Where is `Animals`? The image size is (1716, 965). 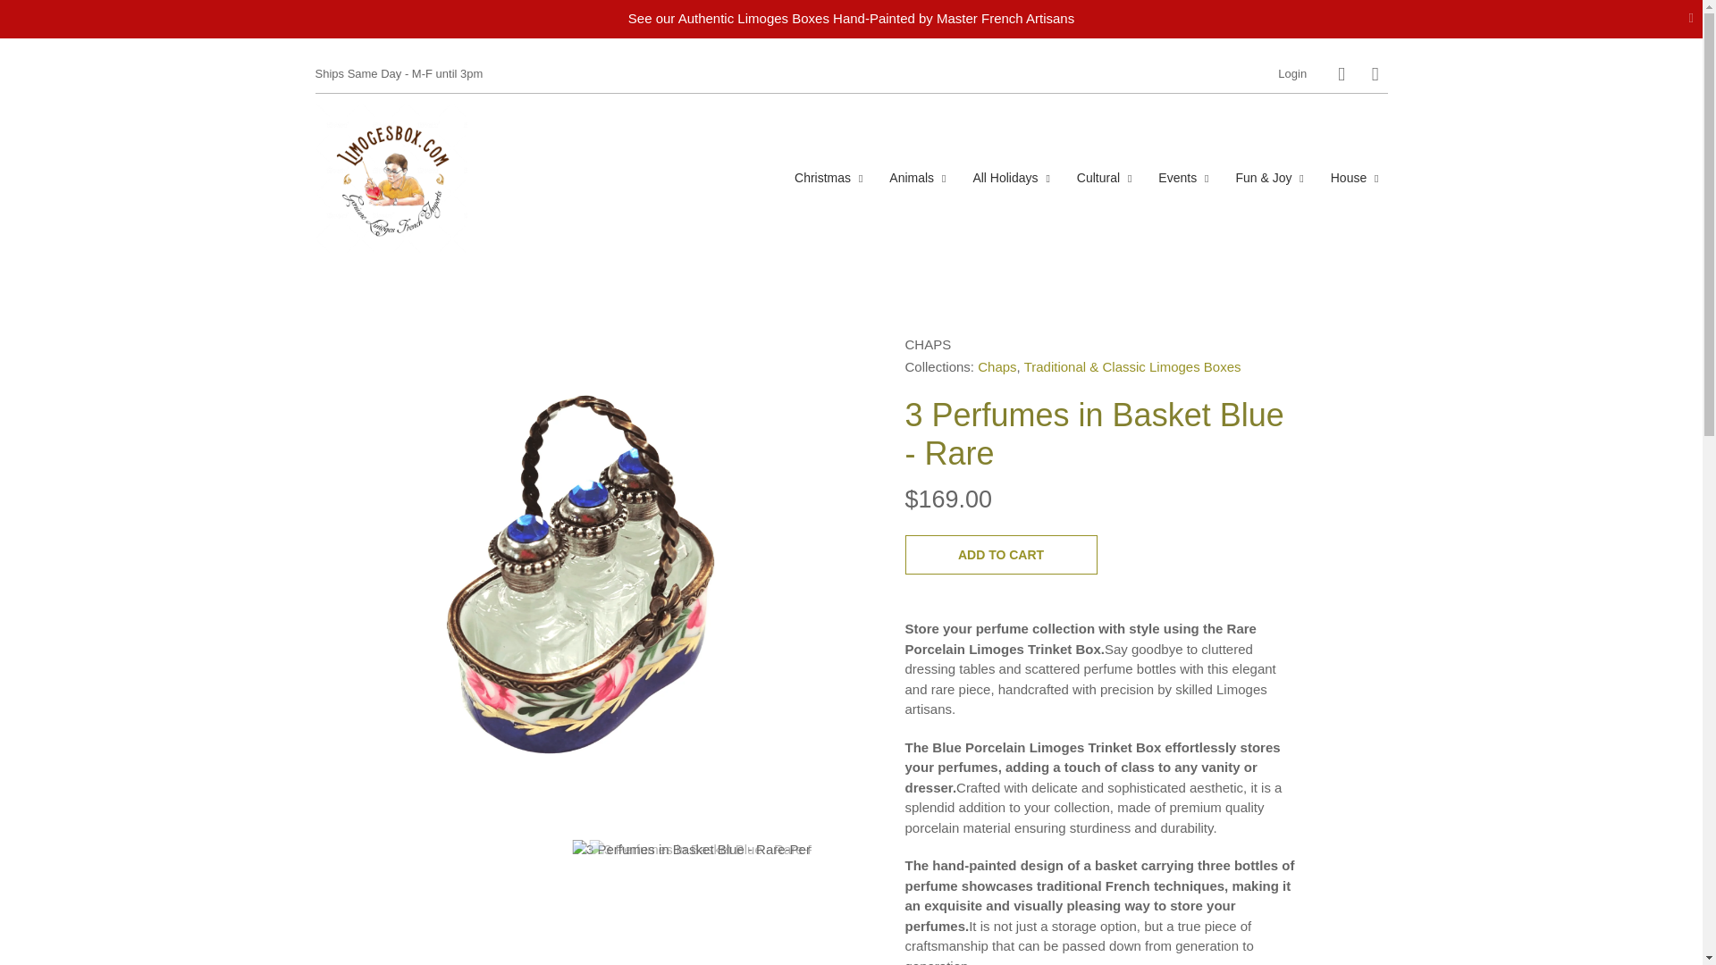
Animals is located at coordinates (917, 177).